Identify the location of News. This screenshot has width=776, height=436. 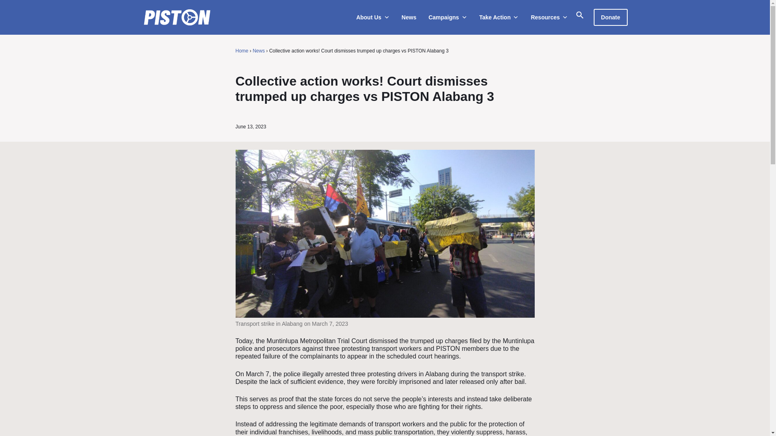
(259, 50).